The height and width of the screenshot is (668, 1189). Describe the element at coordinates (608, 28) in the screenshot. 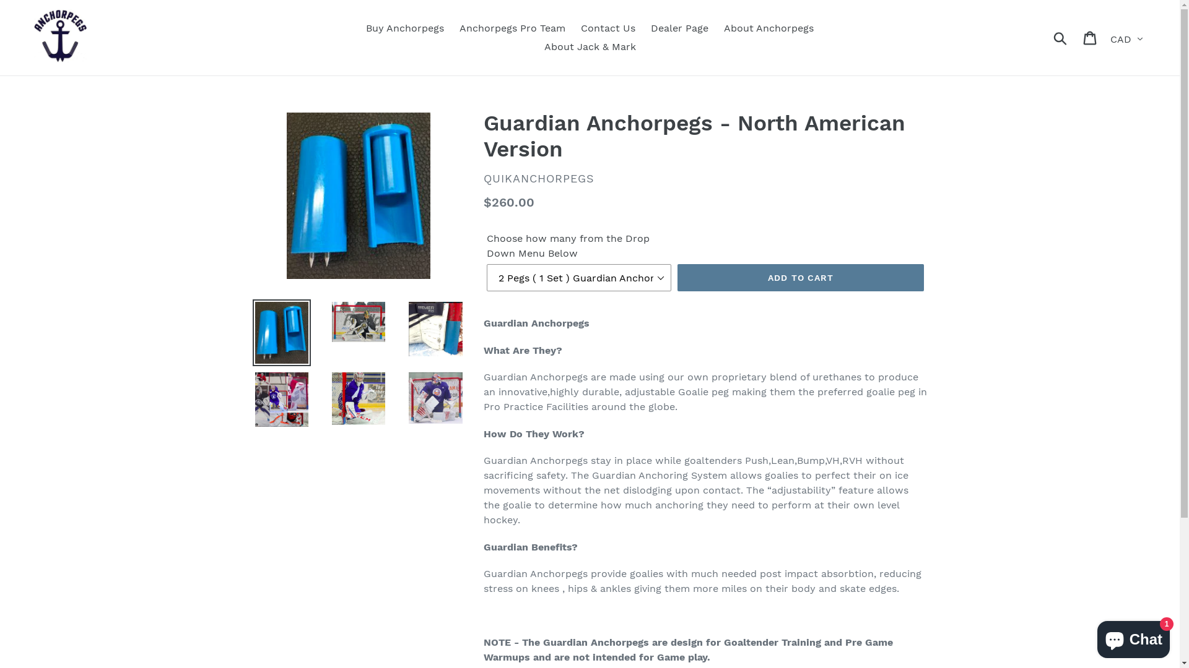

I see `Contact Us` at that location.